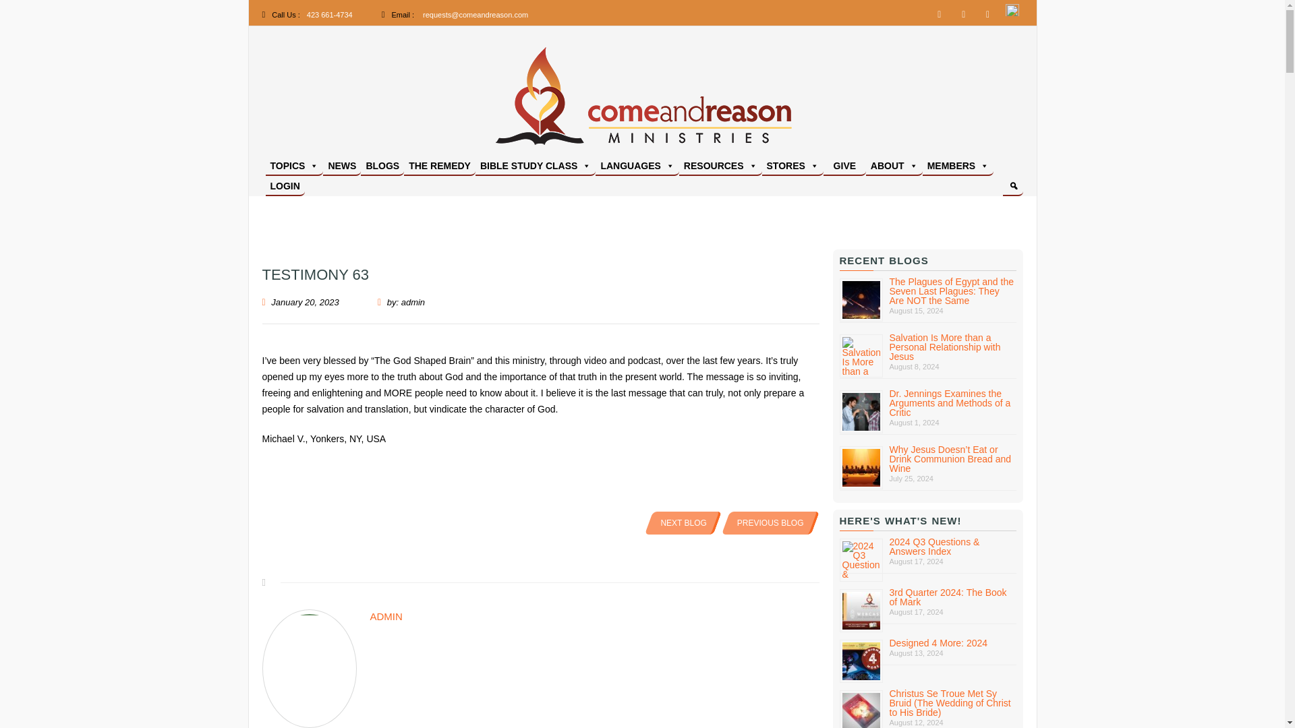 This screenshot has height=728, width=1295. I want to click on Click to go to our Facebook page, so click(939, 13).